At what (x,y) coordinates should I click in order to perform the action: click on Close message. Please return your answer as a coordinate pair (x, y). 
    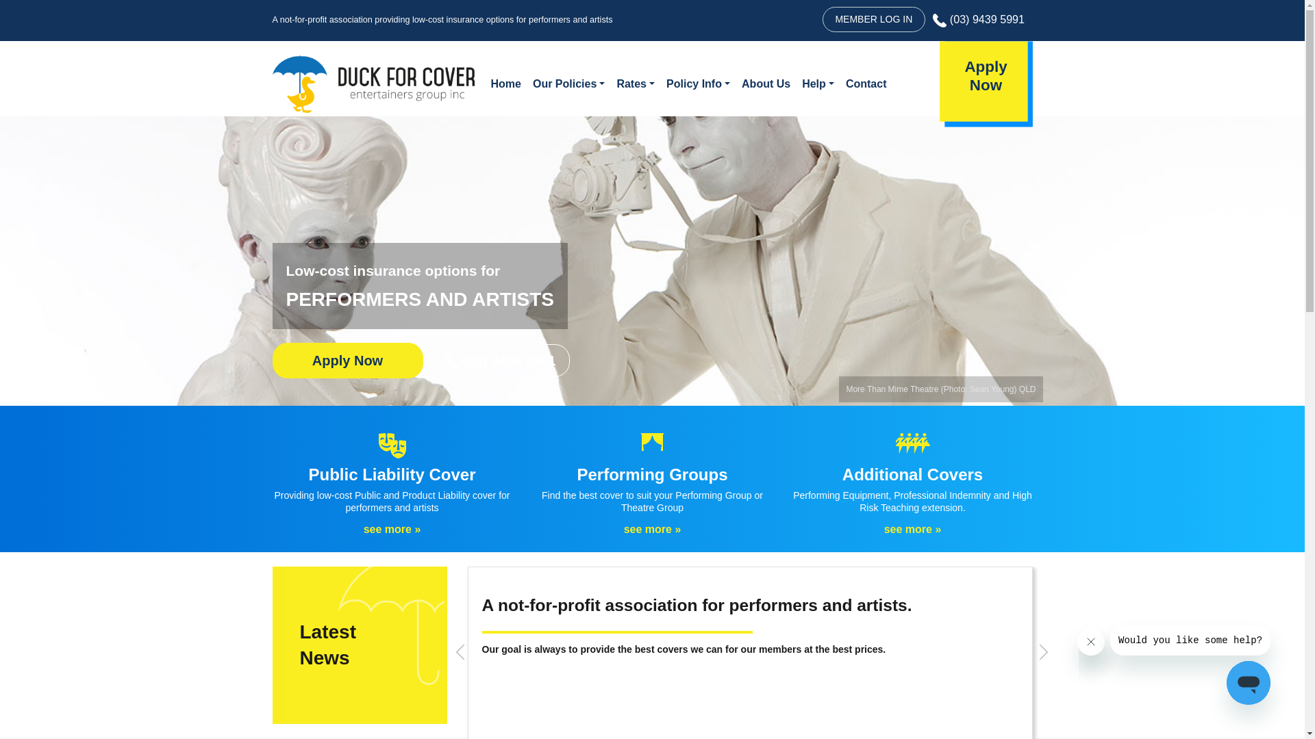
    Looking at the image, I should click on (1091, 642).